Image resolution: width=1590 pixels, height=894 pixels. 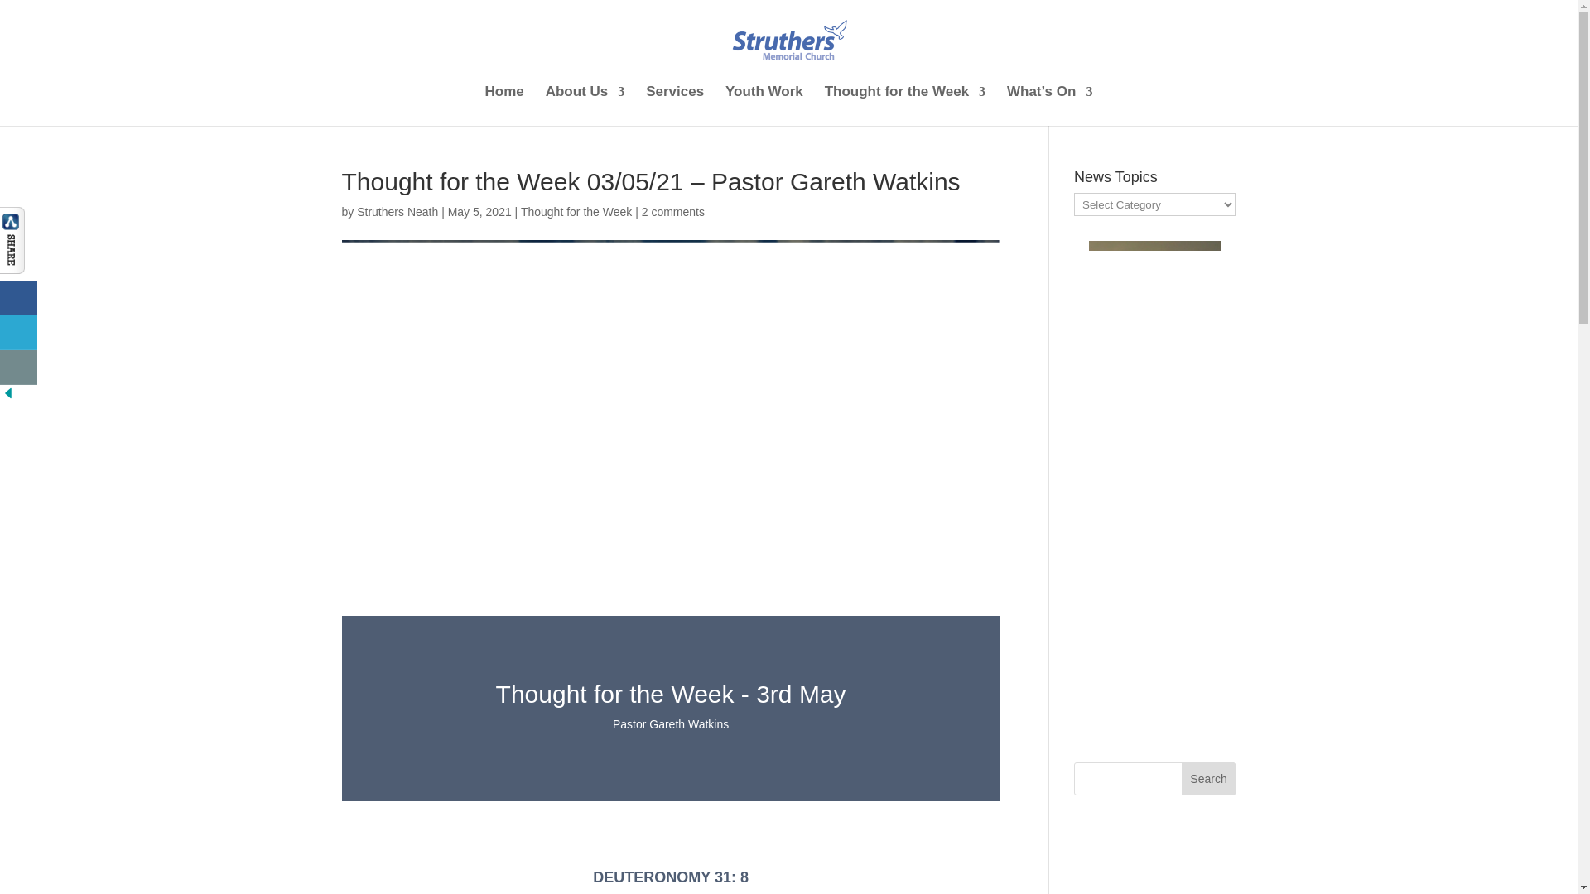 I want to click on Services, so click(x=674, y=106).